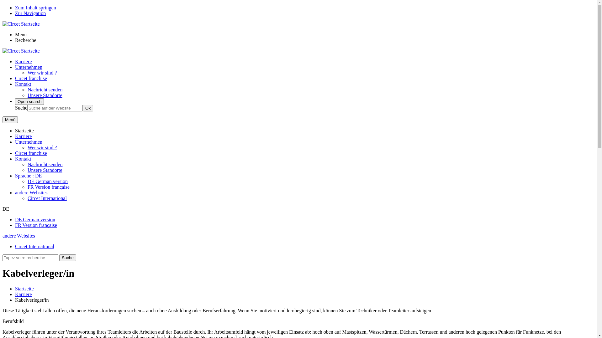  I want to click on Karriere, so click(23, 136).